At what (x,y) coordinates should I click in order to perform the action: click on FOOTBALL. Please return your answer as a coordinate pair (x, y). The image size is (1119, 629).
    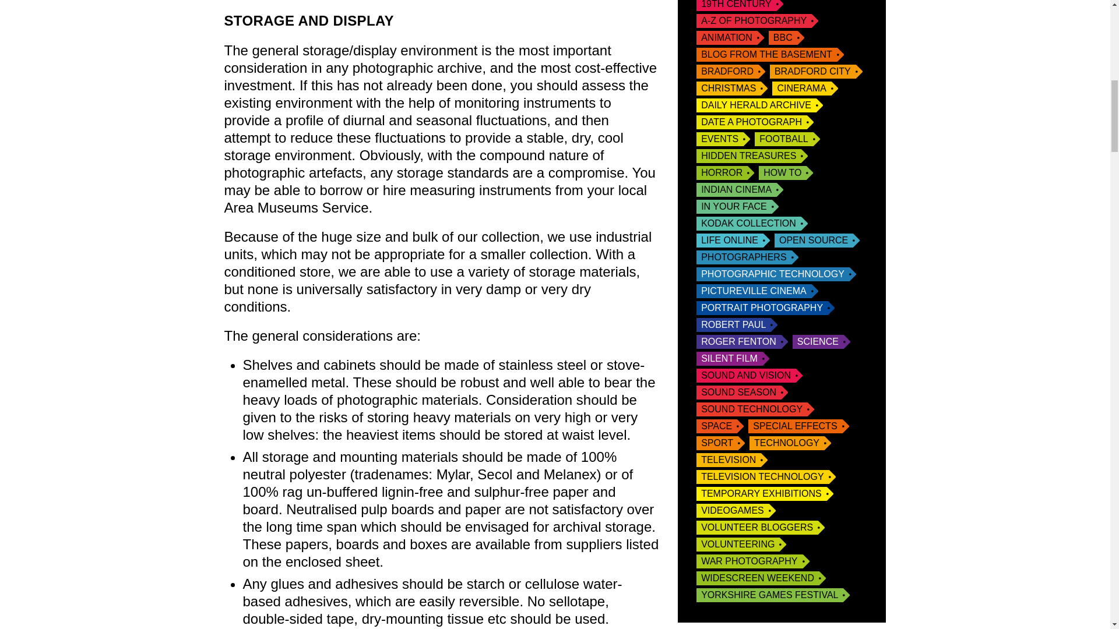
    Looking at the image, I should click on (787, 139).